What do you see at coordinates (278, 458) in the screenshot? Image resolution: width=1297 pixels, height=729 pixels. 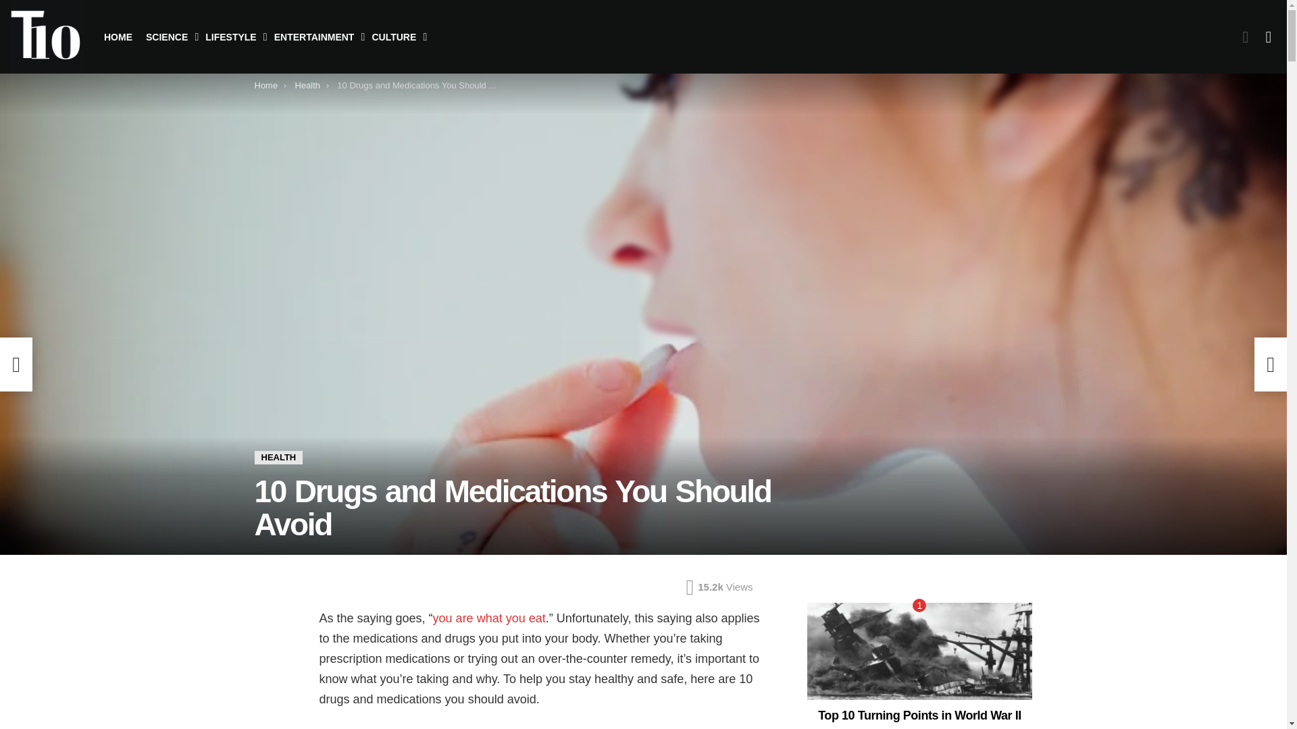 I see `HEALTH` at bounding box center [278, 458].